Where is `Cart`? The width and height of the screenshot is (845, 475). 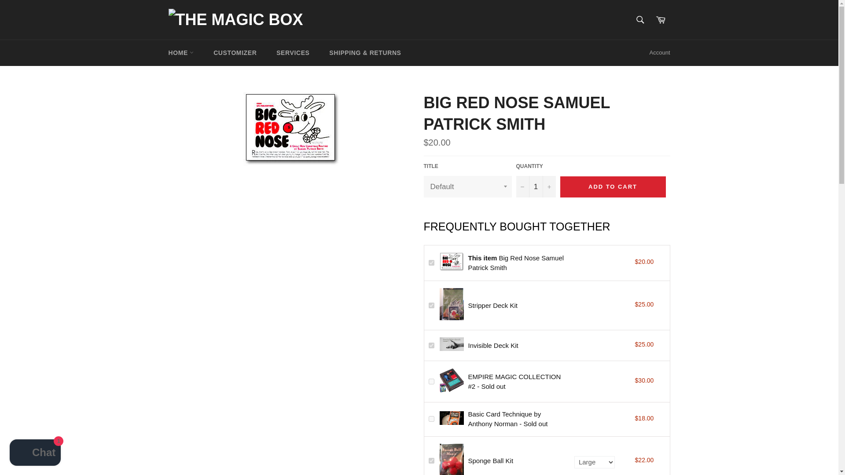
Cart is located at coordinates (661, 19).